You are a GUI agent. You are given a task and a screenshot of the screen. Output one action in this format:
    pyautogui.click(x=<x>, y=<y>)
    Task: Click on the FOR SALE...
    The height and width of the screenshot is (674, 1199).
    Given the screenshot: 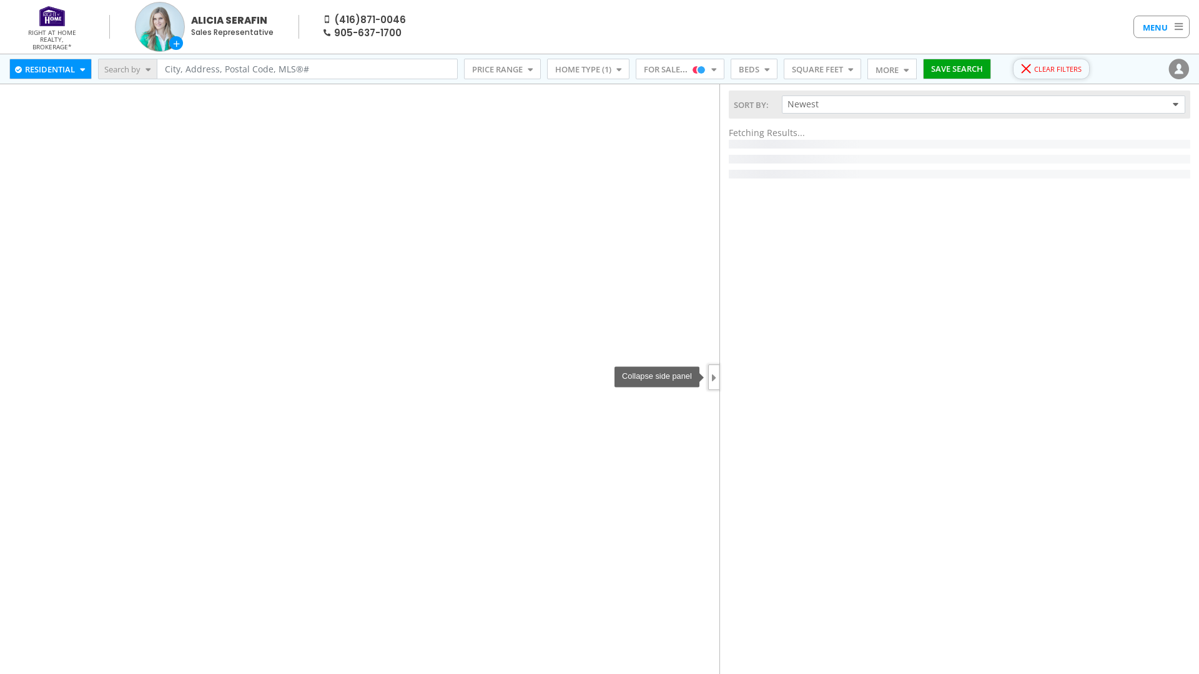 What is the action you would take?
    pyautogui.click(x=679, y=69)
    